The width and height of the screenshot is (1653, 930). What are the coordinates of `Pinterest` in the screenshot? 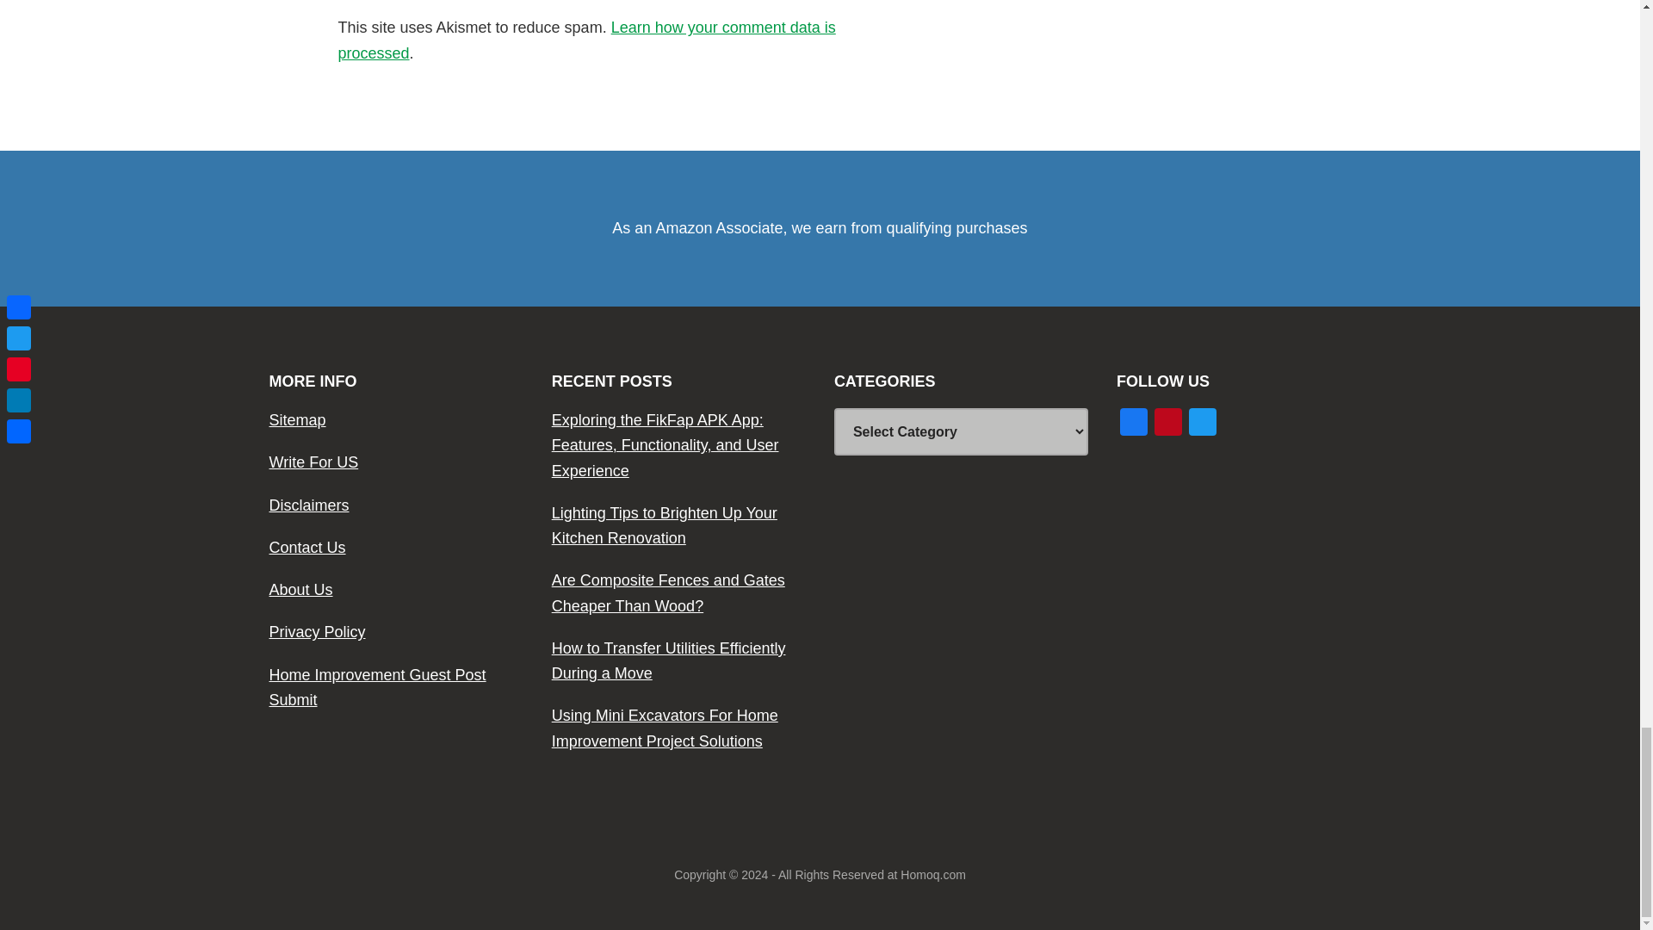 It's located at (1167, 424).